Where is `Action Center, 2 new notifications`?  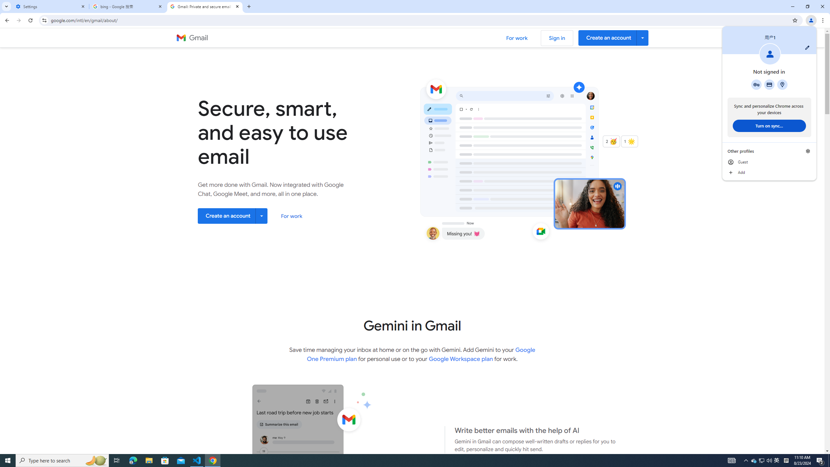 Action Center, 2 new notifications is located at coordinates (754, 461).